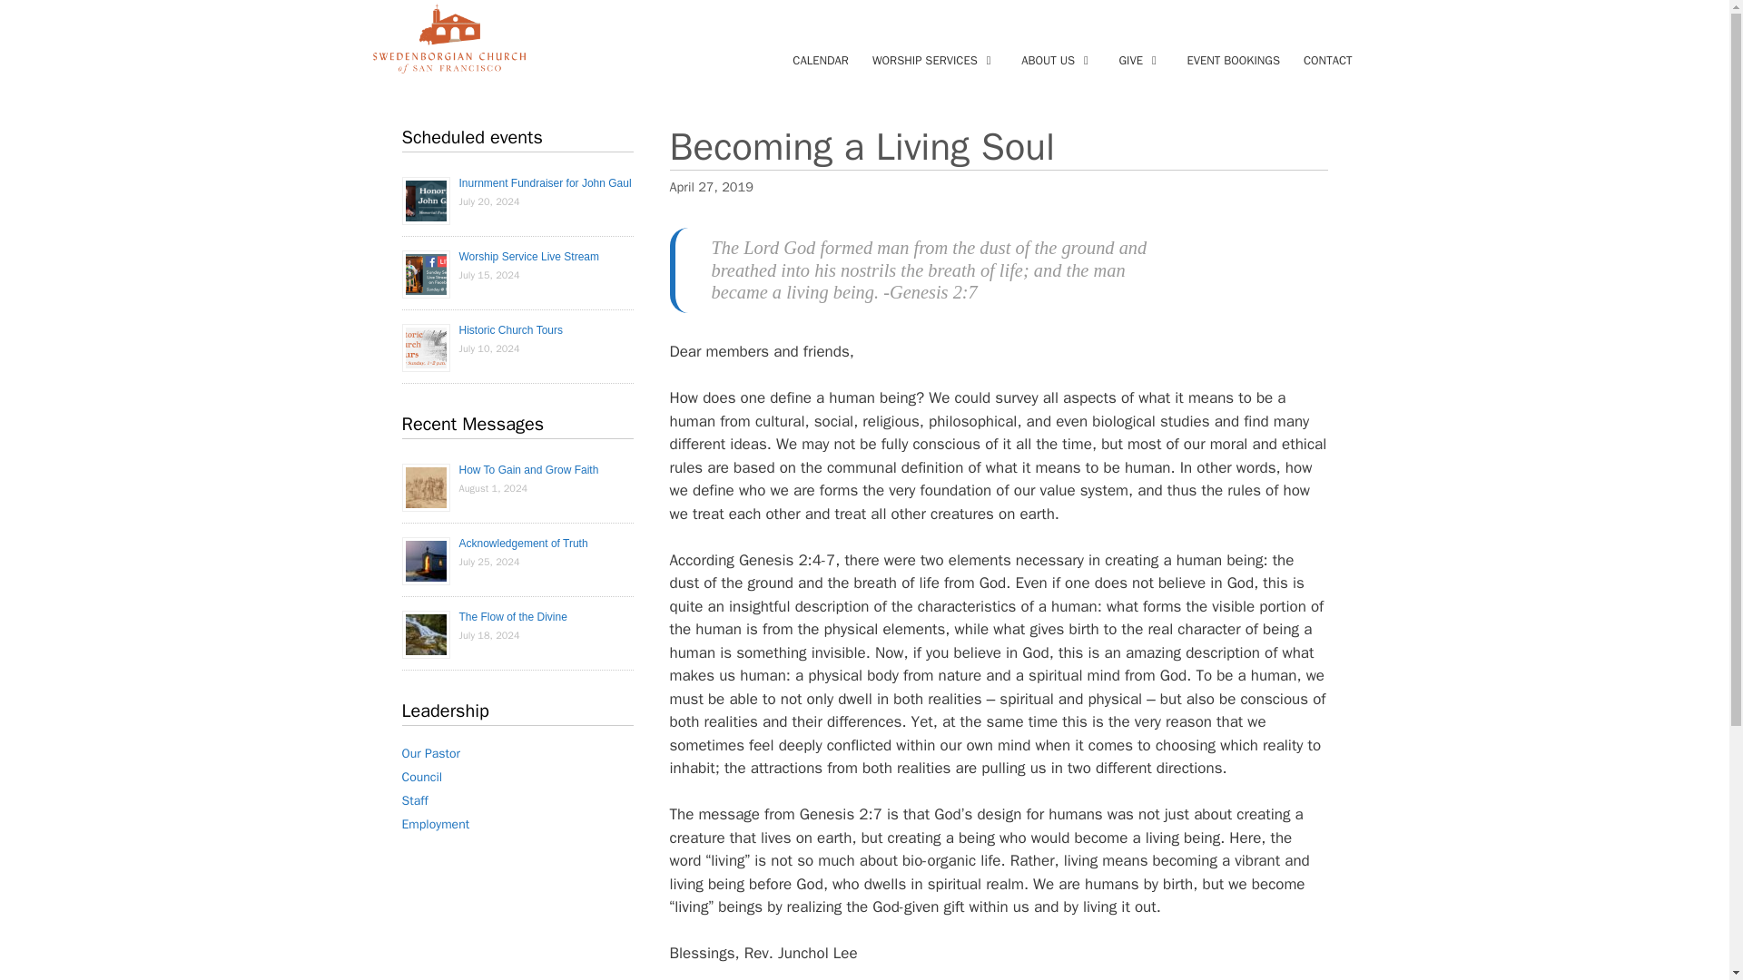 Image resolution: width=1743 pixels, height=980 pixels. Describe the element at coordinates (1058, 60) in the screenshot. I see `ABOUT US` at that location.